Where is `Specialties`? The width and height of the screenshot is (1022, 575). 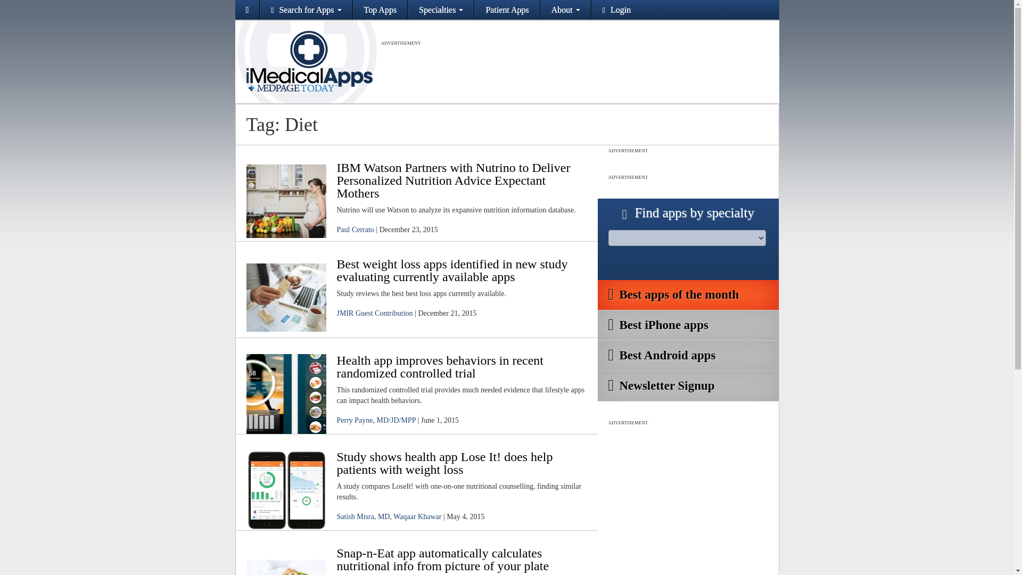
Specialties is located at coordinates (441, 10).